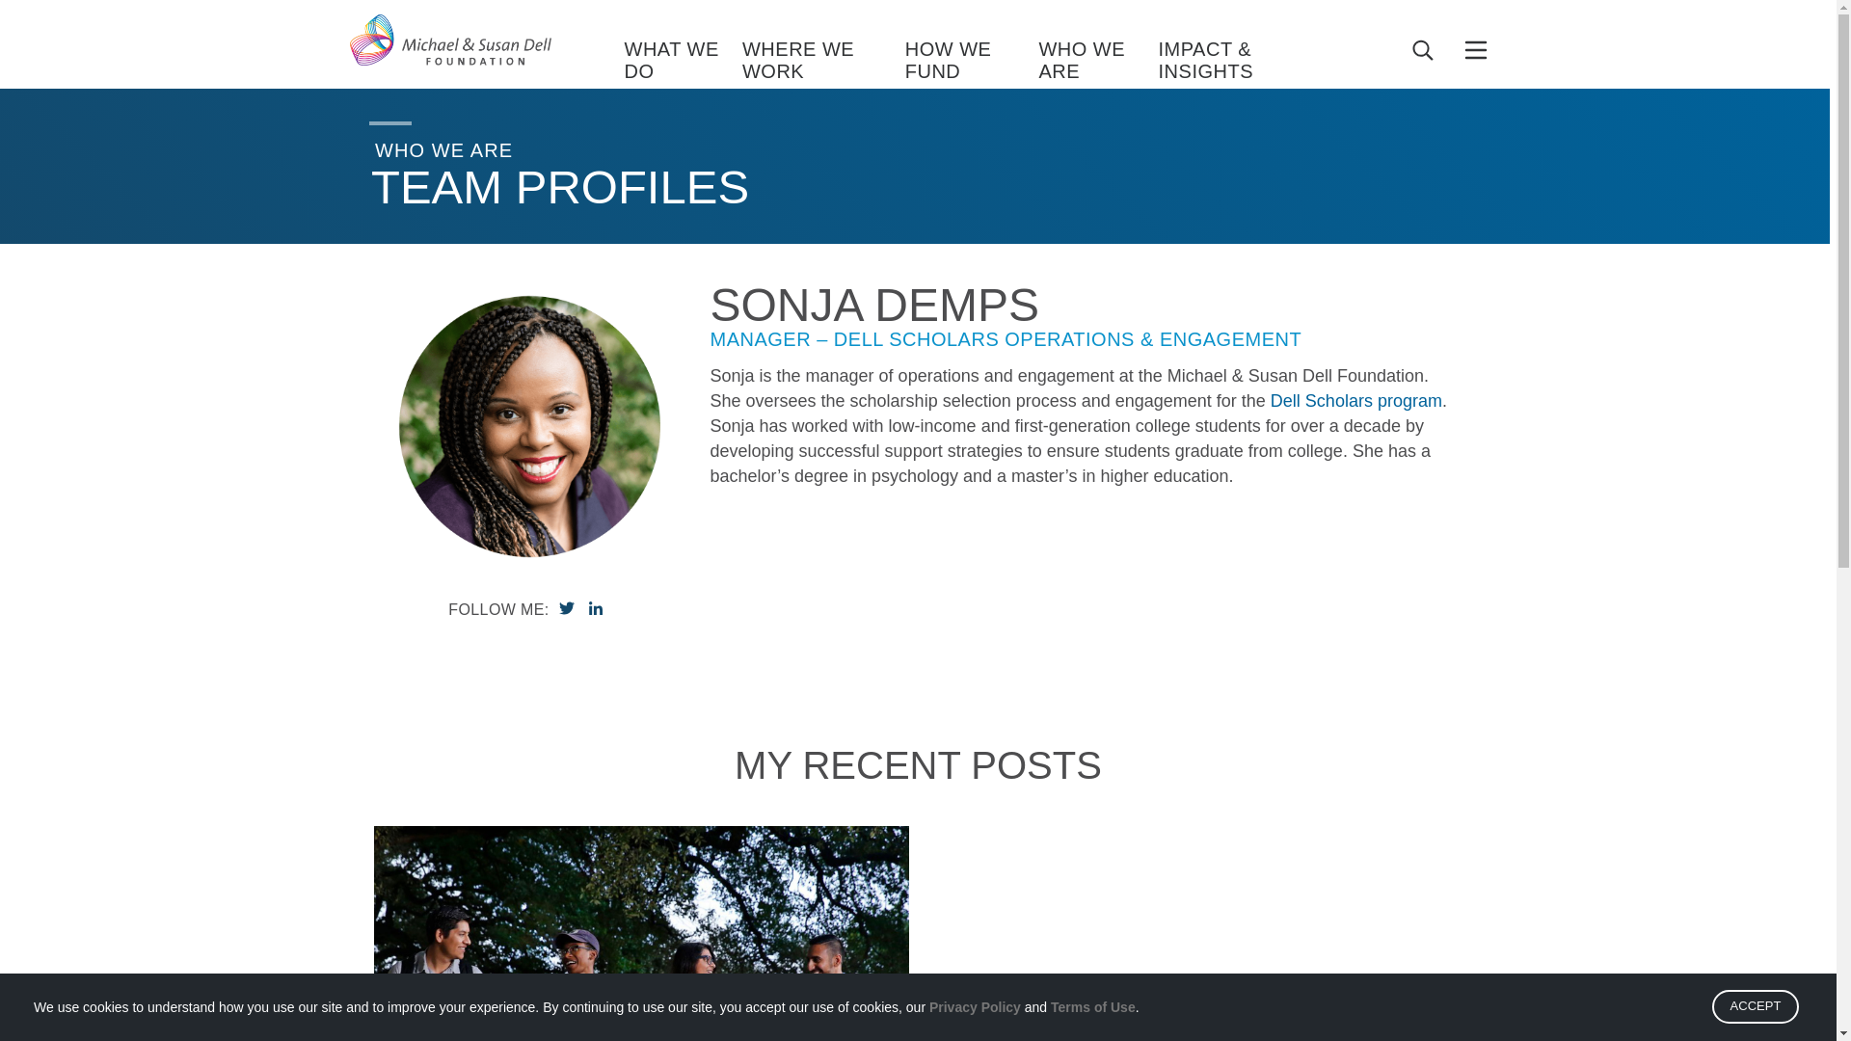 This screenshot has width=1851, height=1041. I want to click on WHERE WE WORK, so click(823, 63).